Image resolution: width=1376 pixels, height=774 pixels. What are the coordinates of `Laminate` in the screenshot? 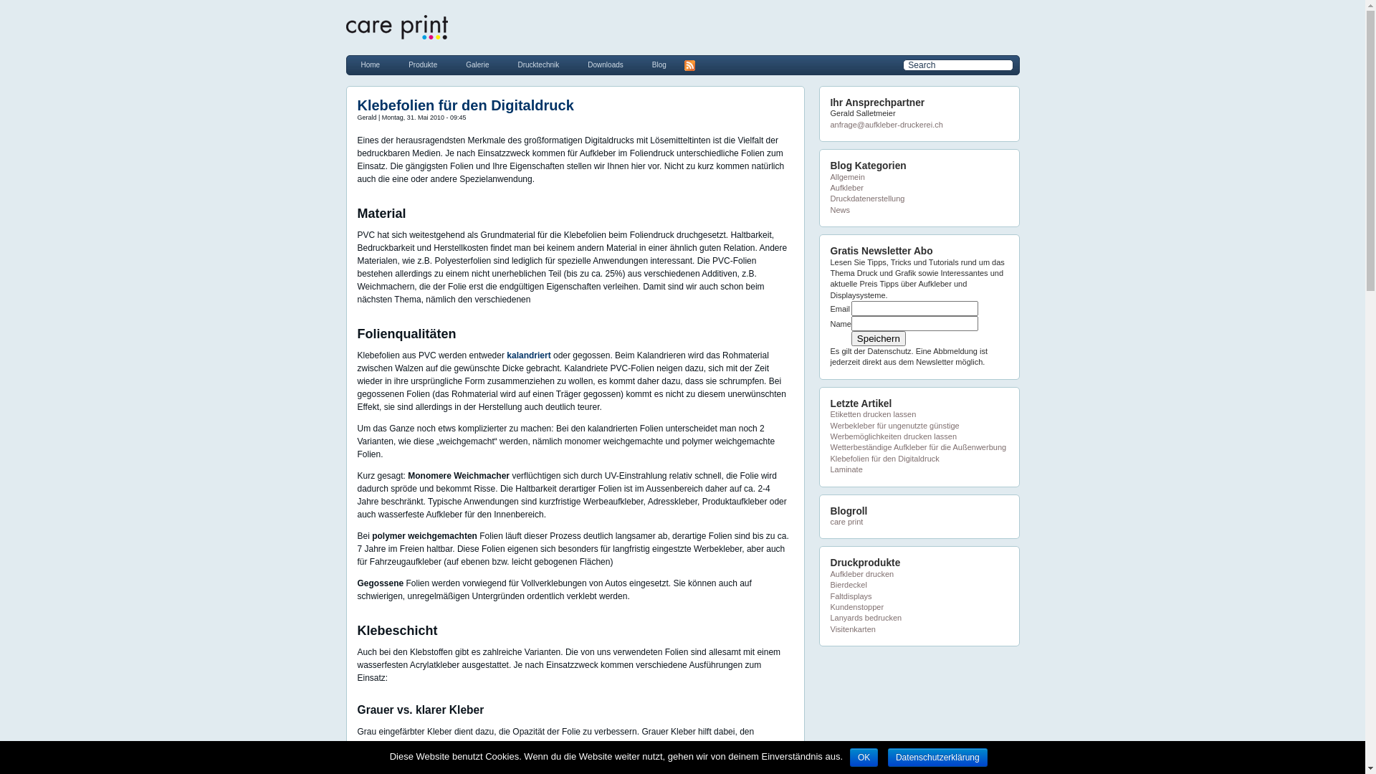 It's located at (846, 469).